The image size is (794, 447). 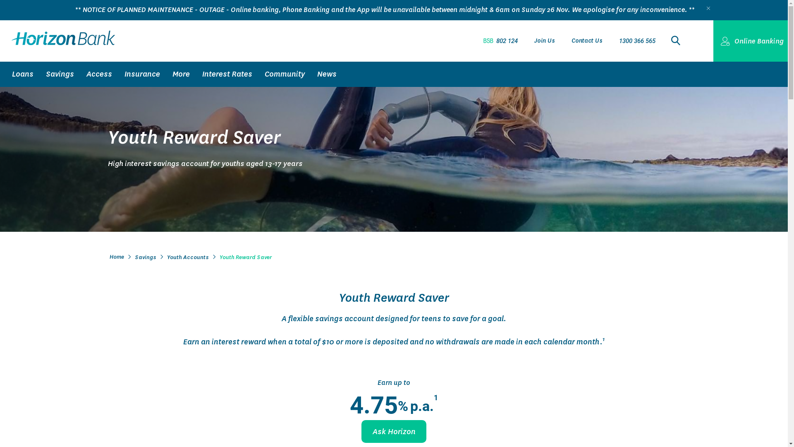 What do you see at coordinates (99, 74) in the screenshot?
I see `Access` at bounding box center [99, 74].